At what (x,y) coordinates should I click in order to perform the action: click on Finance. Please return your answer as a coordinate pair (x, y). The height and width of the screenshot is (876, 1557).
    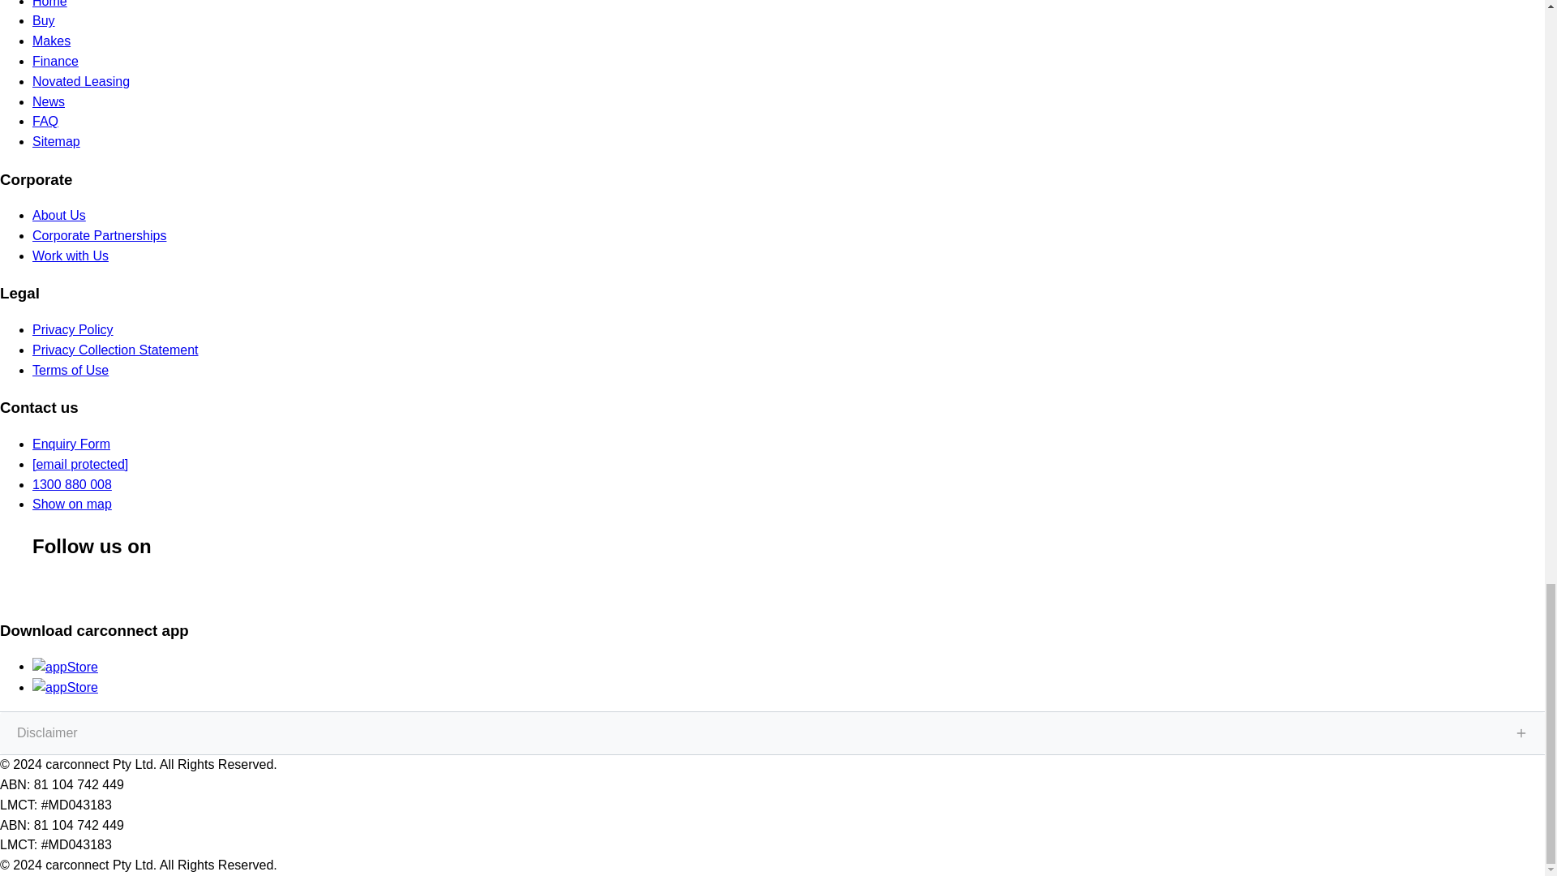
    Looking at the image, I should click on (55, 61).